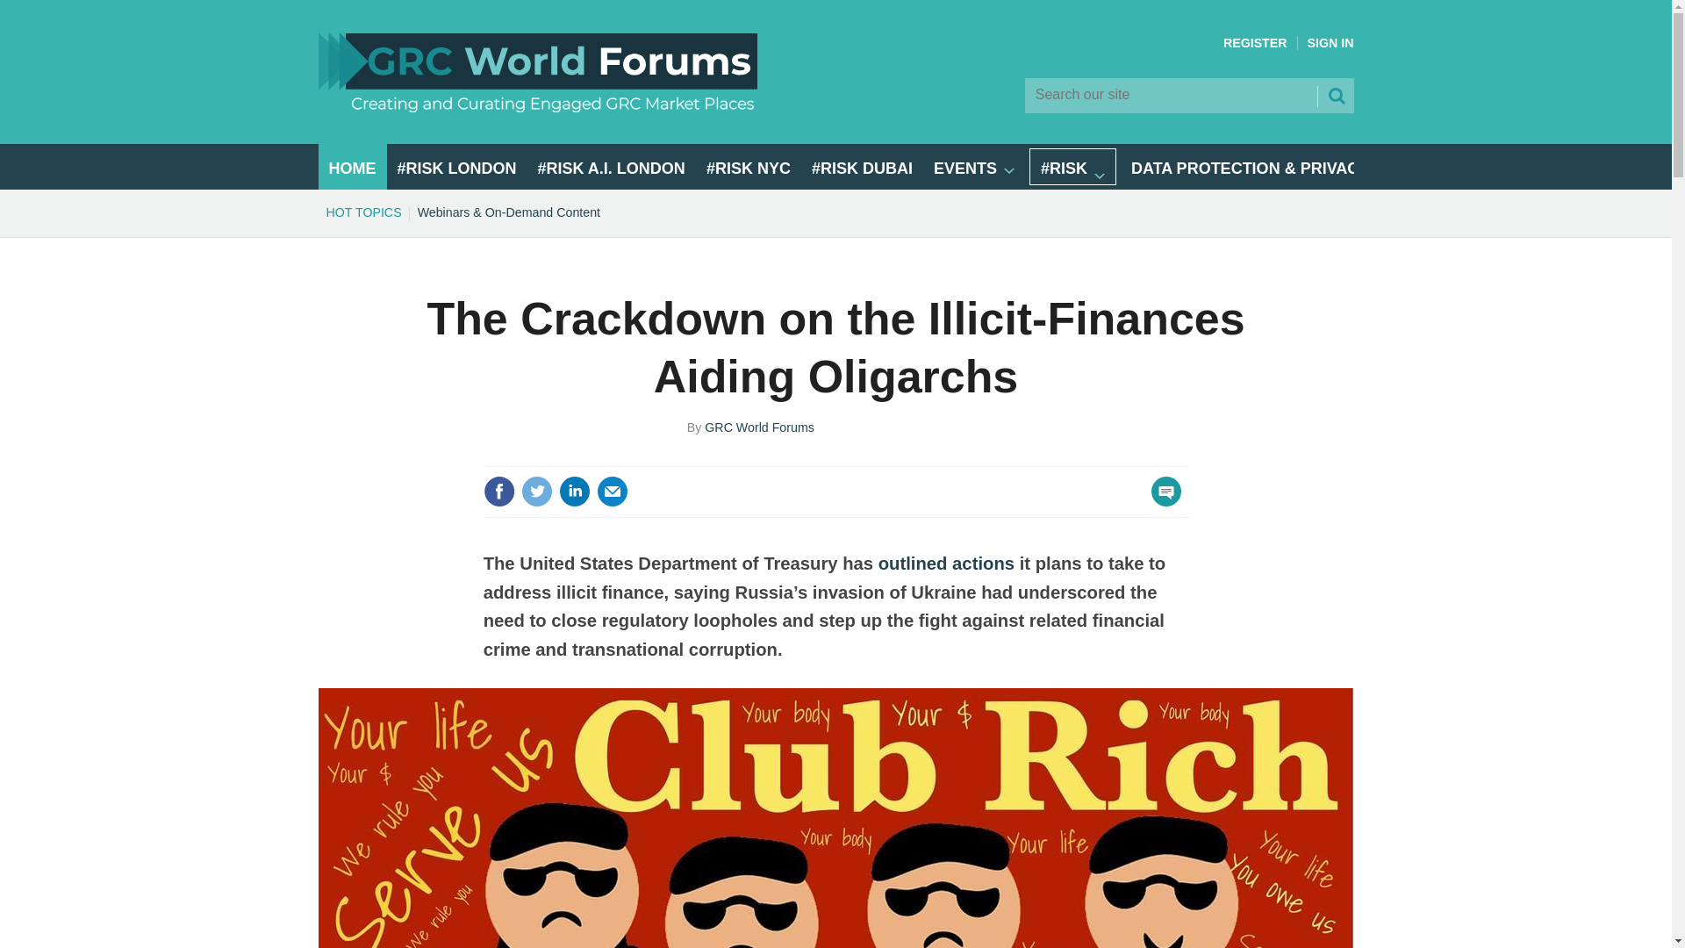 Image resolution: width=1685 pixels, height=948 pixels. Describe the element at coordinates (1330, 43) in the screenshot. I see `SIGN IN` at that location.